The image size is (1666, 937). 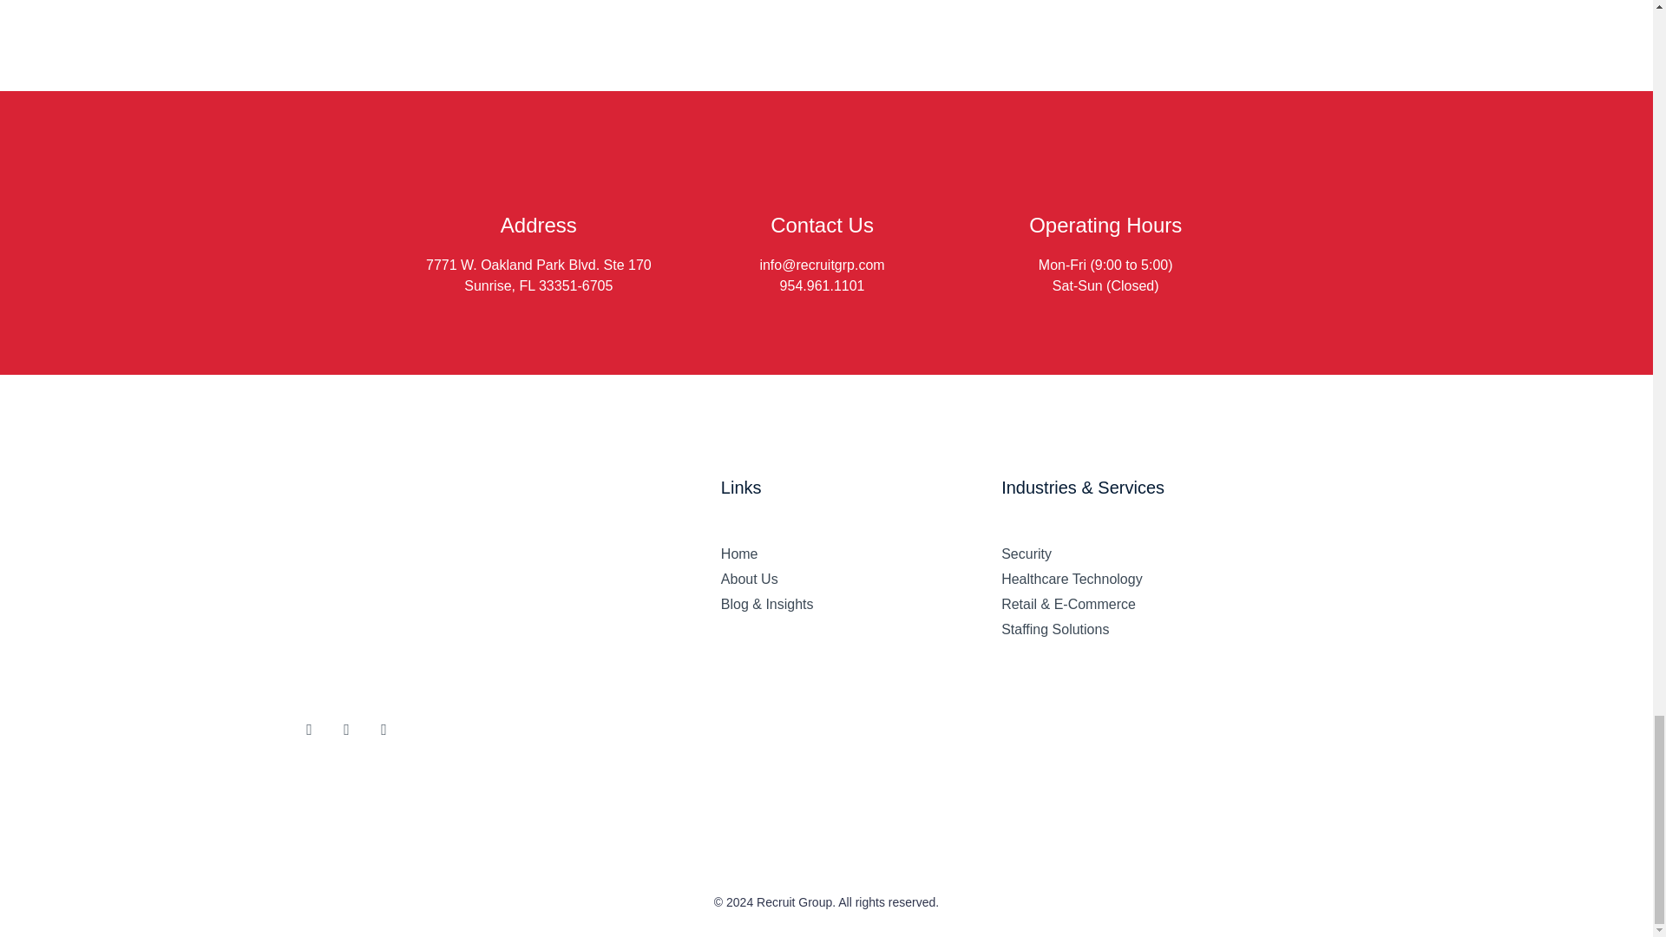 I want to click on Staffing Solutions, so click(x=1176, y=630).